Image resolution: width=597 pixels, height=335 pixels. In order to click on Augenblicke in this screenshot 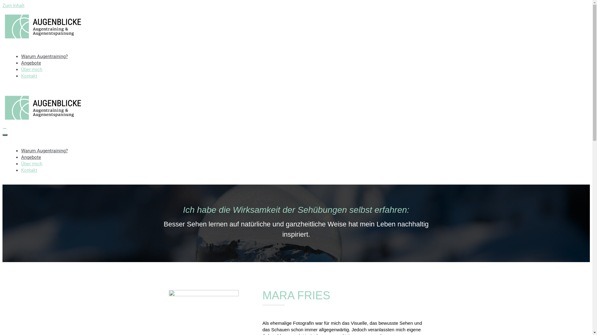, I will do `click(43, 39)`.